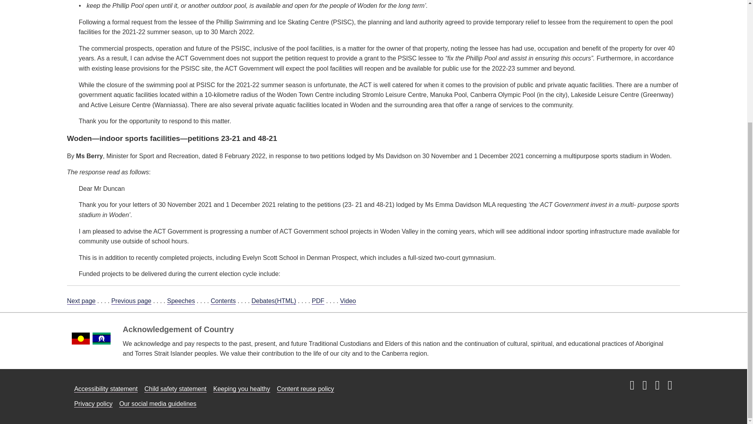 The image size is (753, 424). Describe the element at coordinates (158, 404) in the screenshot. I see `Our social media guidelines` at that location.